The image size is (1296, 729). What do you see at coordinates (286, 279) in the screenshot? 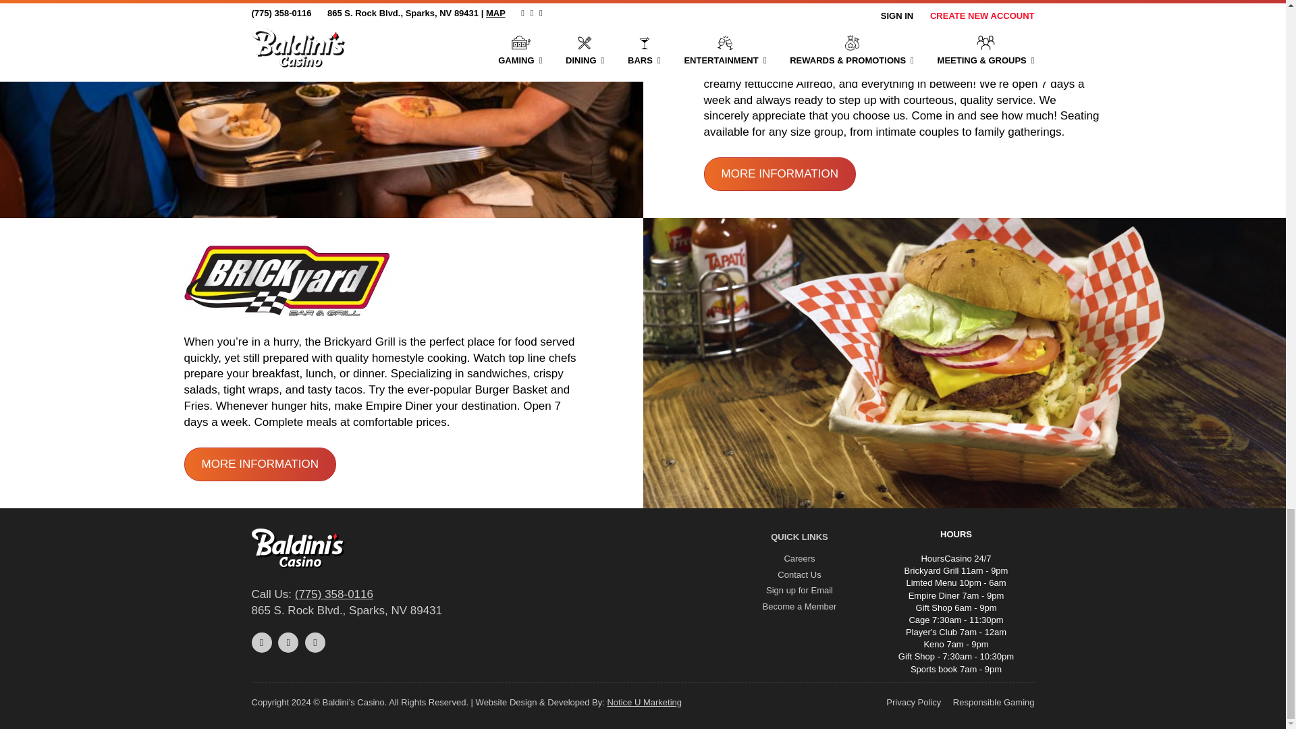
I see `brickyard-logo` at bounding box center [286, 279].